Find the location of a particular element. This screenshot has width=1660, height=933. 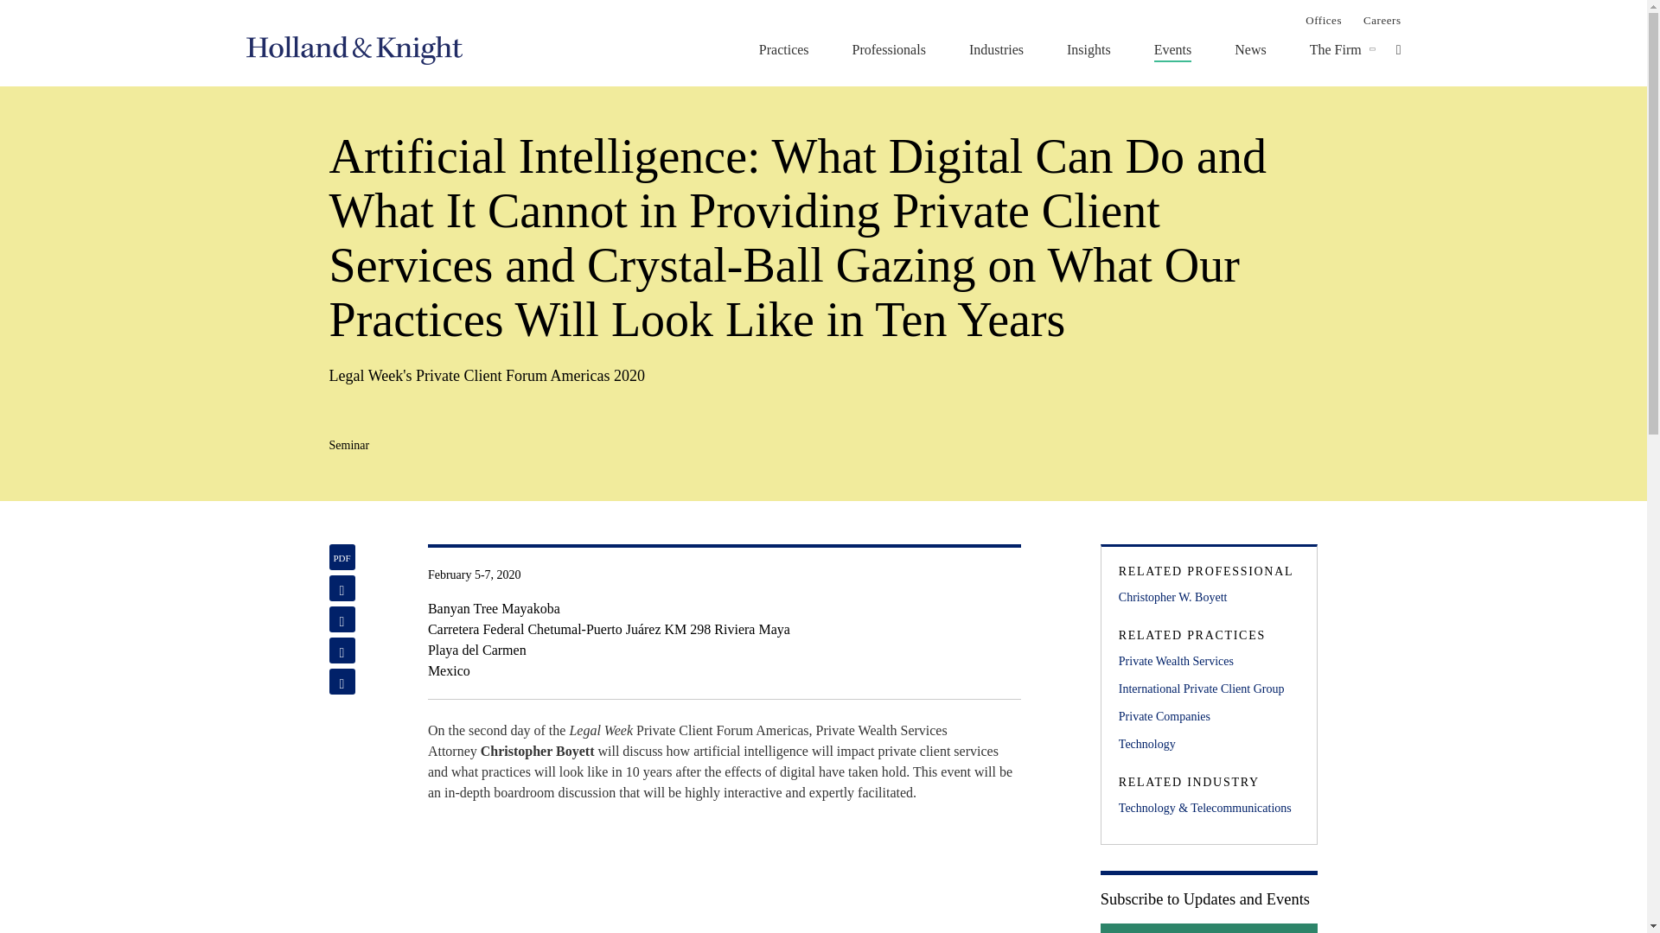

News is located at coordinates (1250, 49).